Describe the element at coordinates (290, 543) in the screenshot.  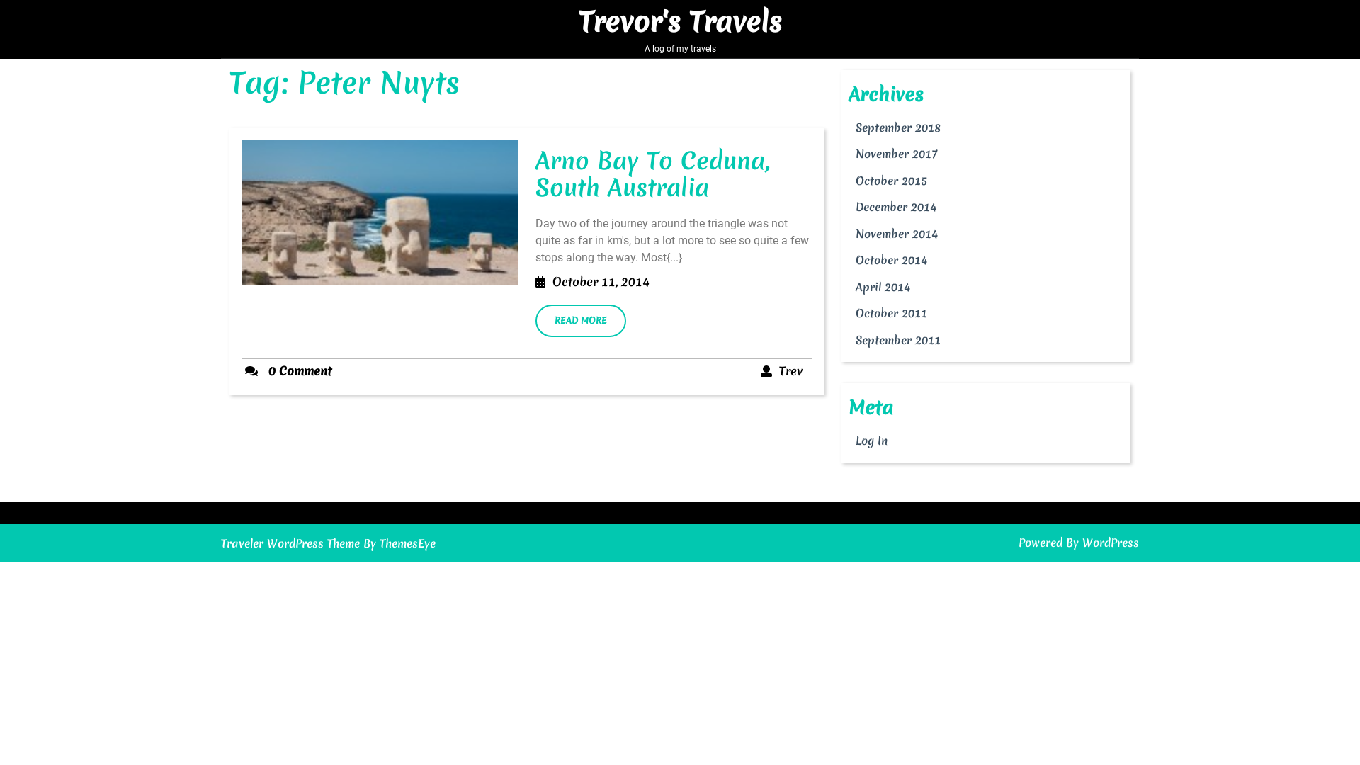
I see `Traveler WordPress Theme` at that location.